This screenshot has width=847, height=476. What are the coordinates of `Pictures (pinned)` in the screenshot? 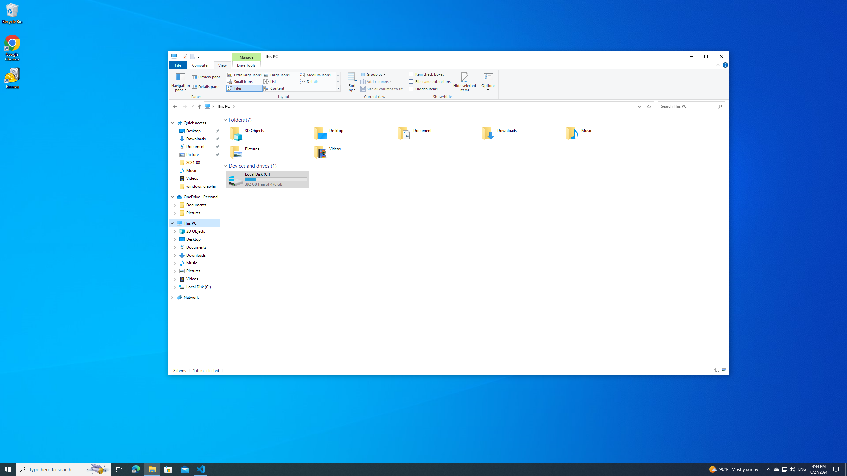 It's located at (193, 155).